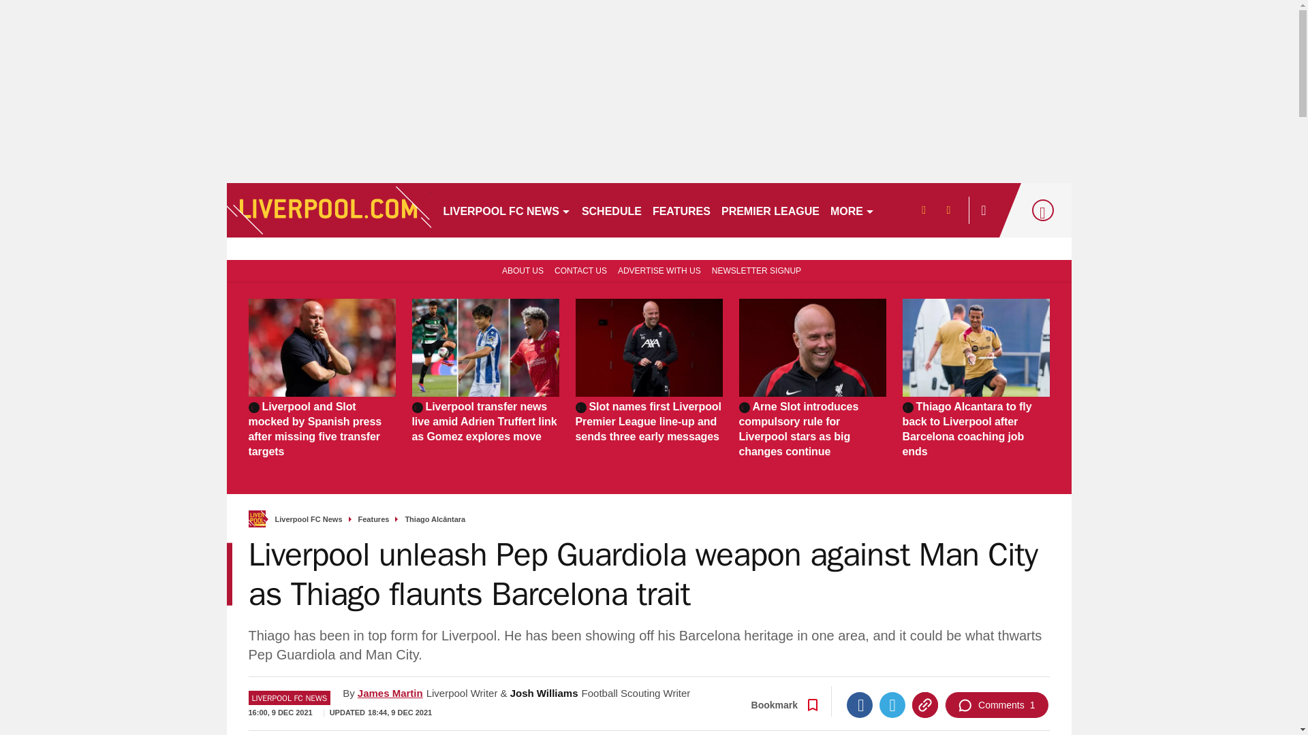 The height and width of the screenshot is (735, 1308). Describe the element at coordinates (948, 210) in the screenshot. I see `twitter` at that location.